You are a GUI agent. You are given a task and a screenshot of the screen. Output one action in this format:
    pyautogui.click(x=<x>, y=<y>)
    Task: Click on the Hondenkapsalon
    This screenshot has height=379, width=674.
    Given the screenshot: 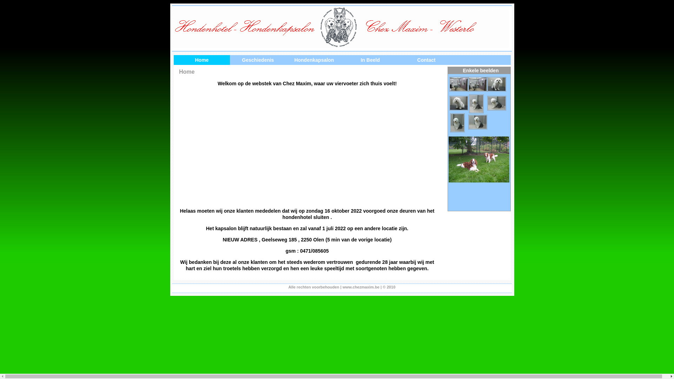 What is the action you would take?
    pyautogui.click(x=314, y=60)
    